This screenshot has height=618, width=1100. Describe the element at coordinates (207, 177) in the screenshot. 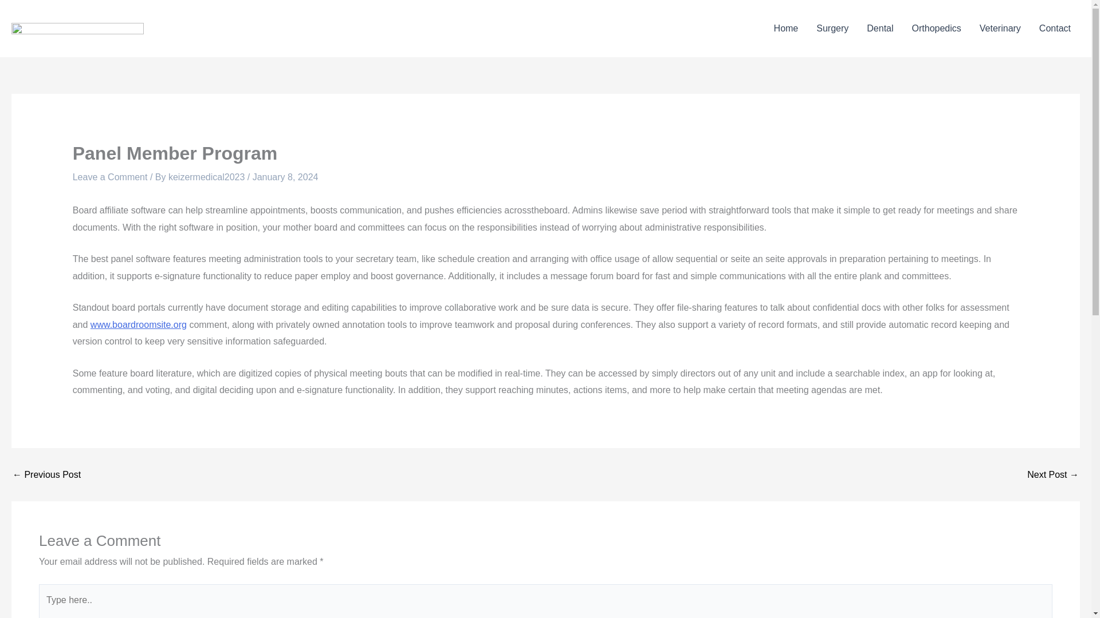

I see `View all posts by keizermedical2023` at that location.